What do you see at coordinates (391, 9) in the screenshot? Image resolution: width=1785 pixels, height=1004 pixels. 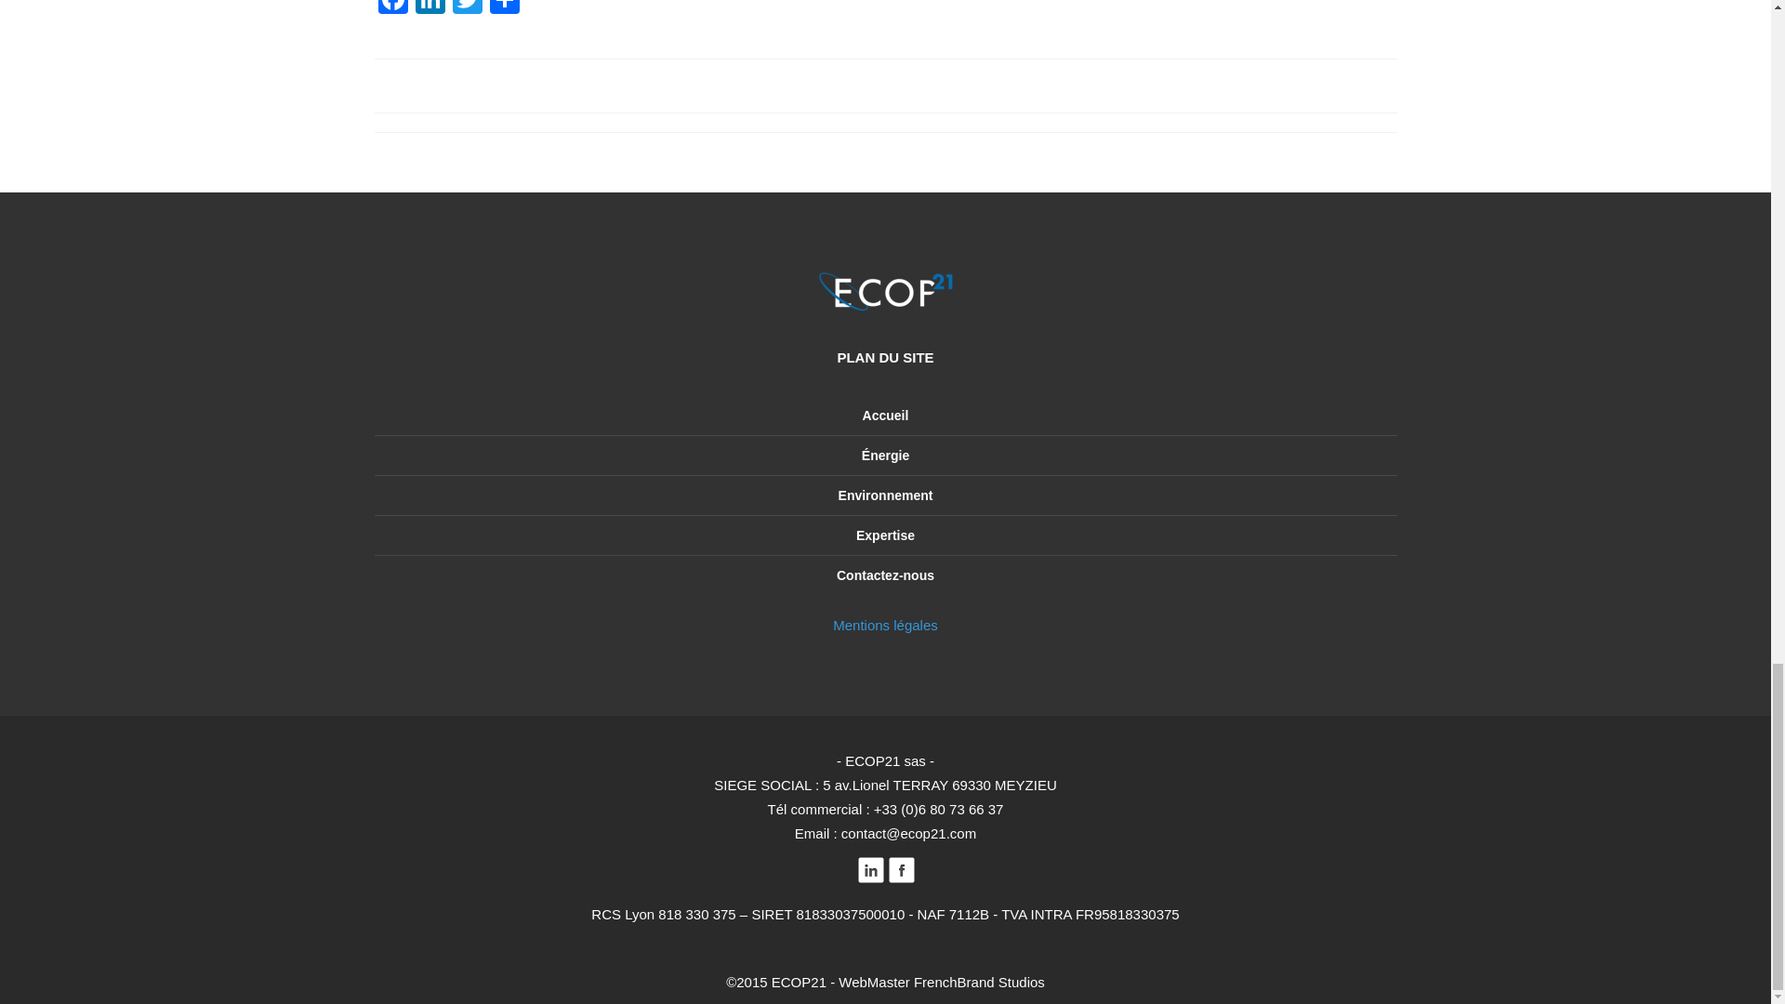 I see `Facebook` at bounding box center [391, 9].